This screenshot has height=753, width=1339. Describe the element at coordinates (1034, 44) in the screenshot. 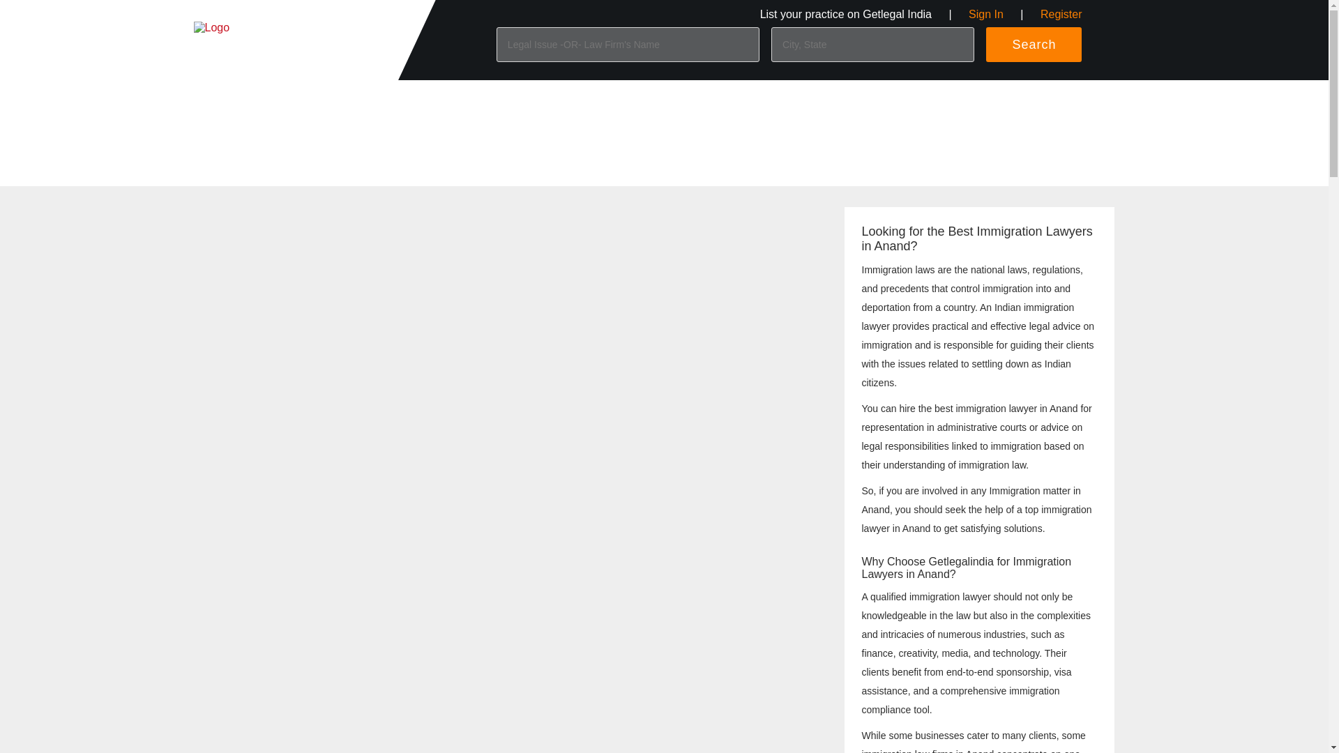

I see `Search` at that location.